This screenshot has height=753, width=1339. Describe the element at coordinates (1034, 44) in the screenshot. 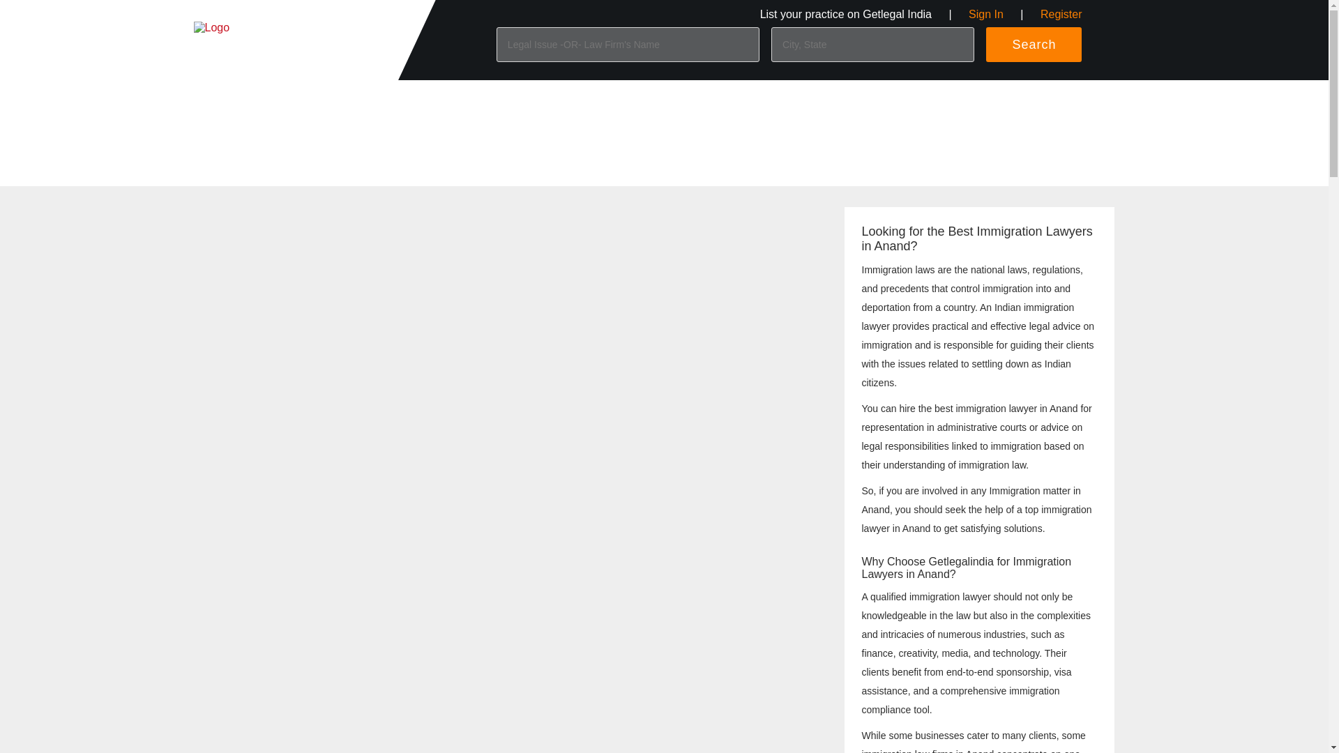

I see `Search` at that location.